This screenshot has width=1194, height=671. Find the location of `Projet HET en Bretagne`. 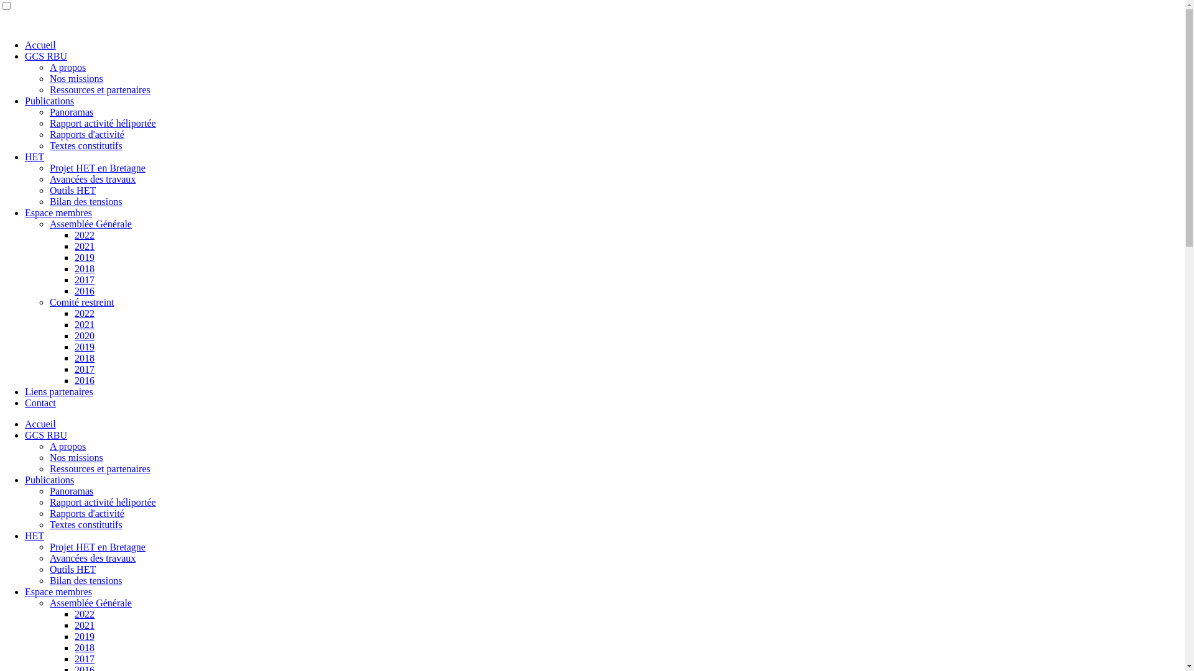

Projet HET en Bretagne is located at coordinates (98, 547).